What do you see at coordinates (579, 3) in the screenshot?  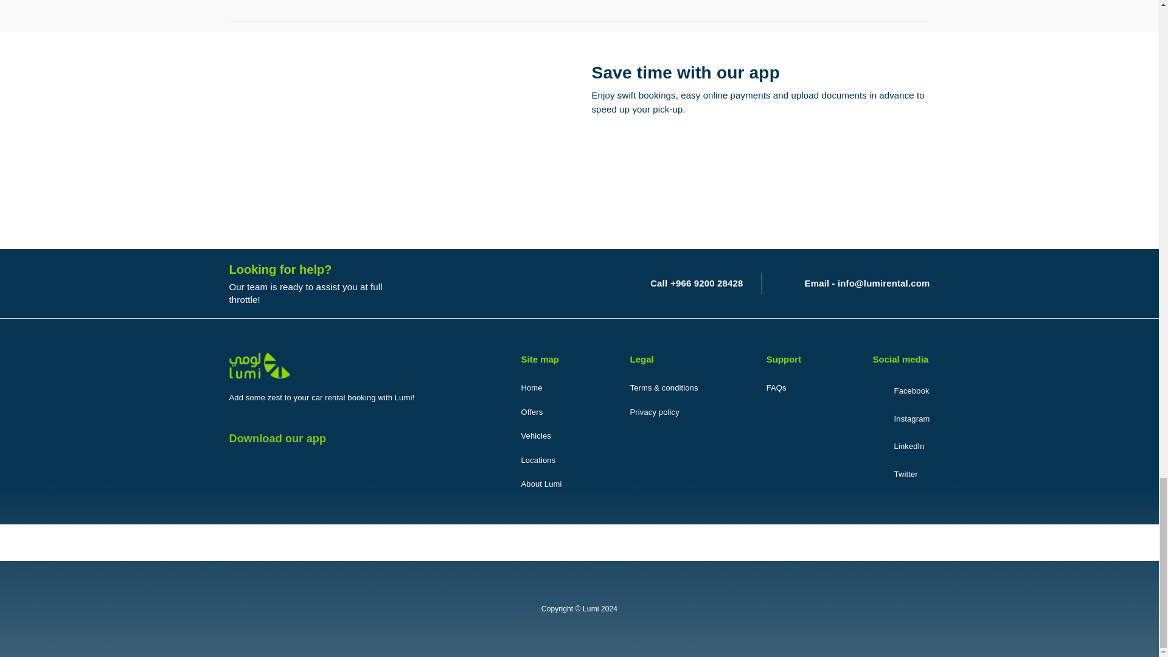 I see `View all cities` at bounding box center [579, 3].